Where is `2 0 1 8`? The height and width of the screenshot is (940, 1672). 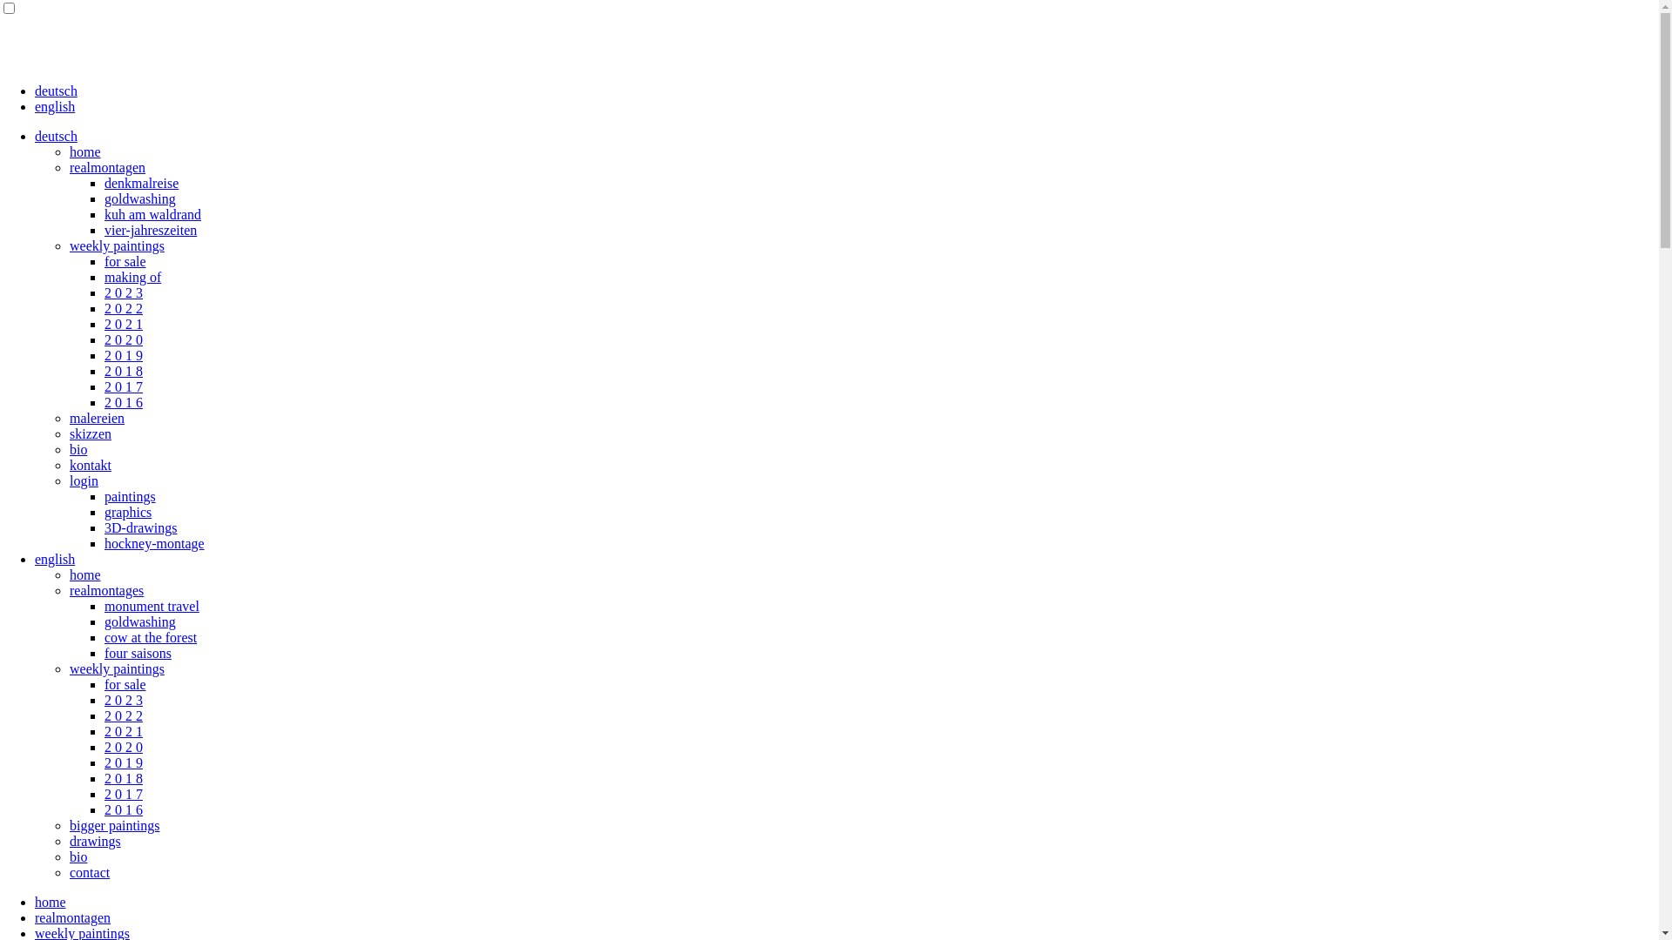 2 0 1 8 is located at coordinates (124, 371).